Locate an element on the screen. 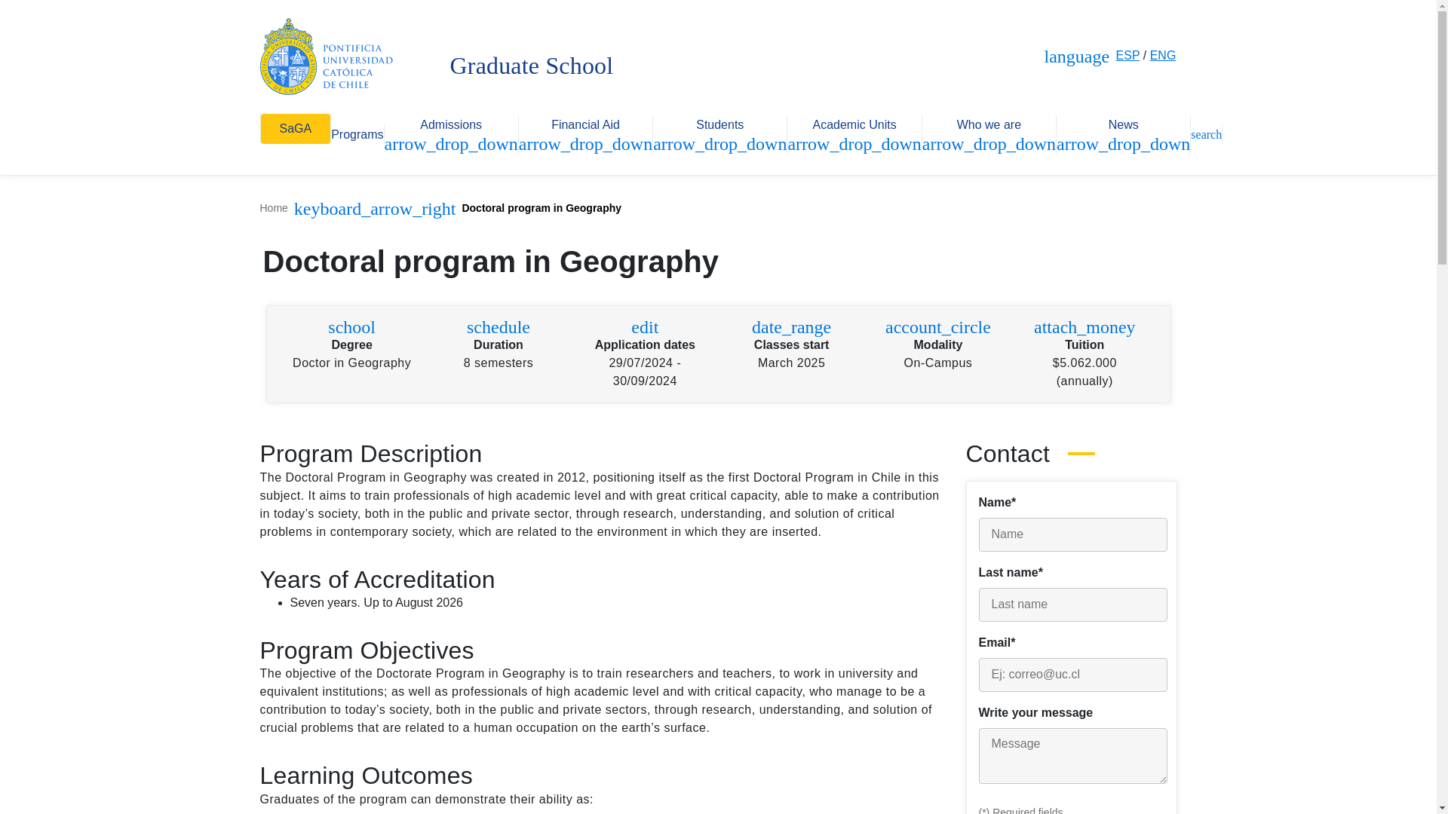 The height and width of the screenshot is (814, 1448). Students is located at coordinates (719, 127).